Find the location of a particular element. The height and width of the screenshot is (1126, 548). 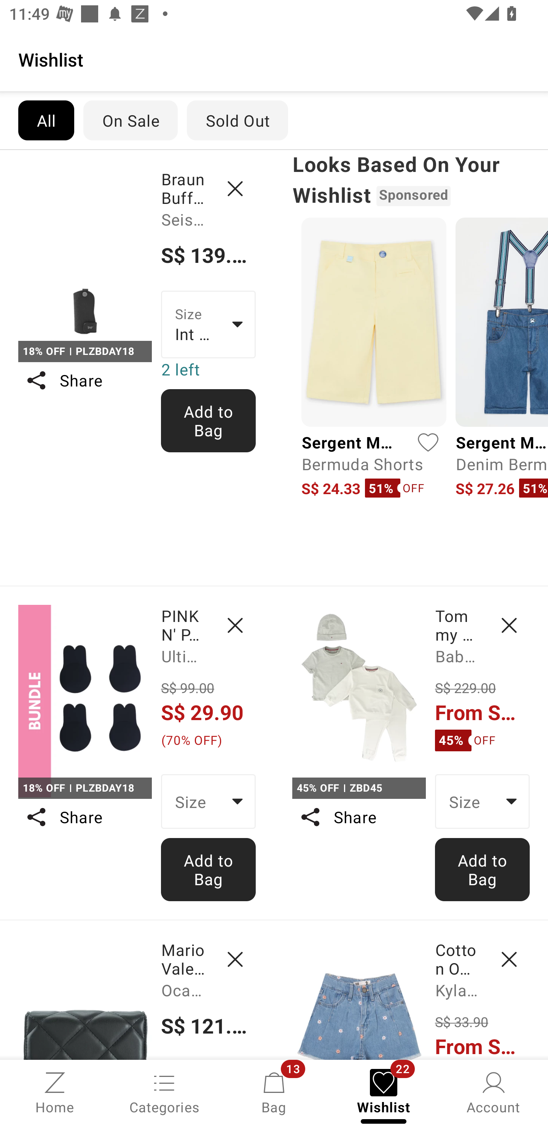

Add to Bag is located at coordinates (209, 869).